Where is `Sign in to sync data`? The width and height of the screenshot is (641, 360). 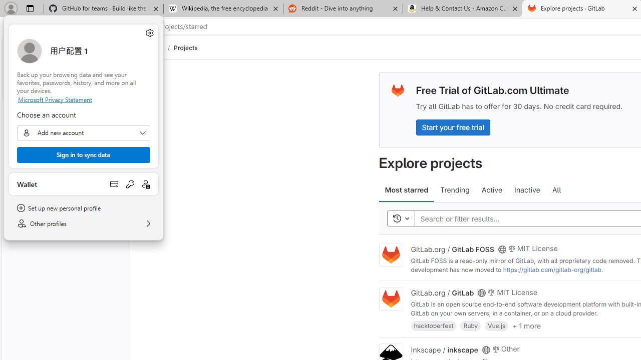
Sign in to sync data is located at coordinates (83, 155).